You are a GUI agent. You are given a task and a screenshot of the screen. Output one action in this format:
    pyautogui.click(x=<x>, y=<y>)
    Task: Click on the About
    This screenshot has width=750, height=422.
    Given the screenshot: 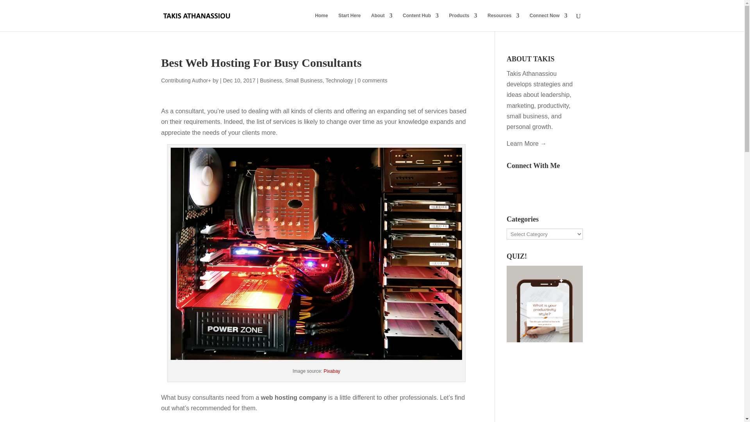 What is the action you would take?
    pyautogui.click(x=382, y=22)
    